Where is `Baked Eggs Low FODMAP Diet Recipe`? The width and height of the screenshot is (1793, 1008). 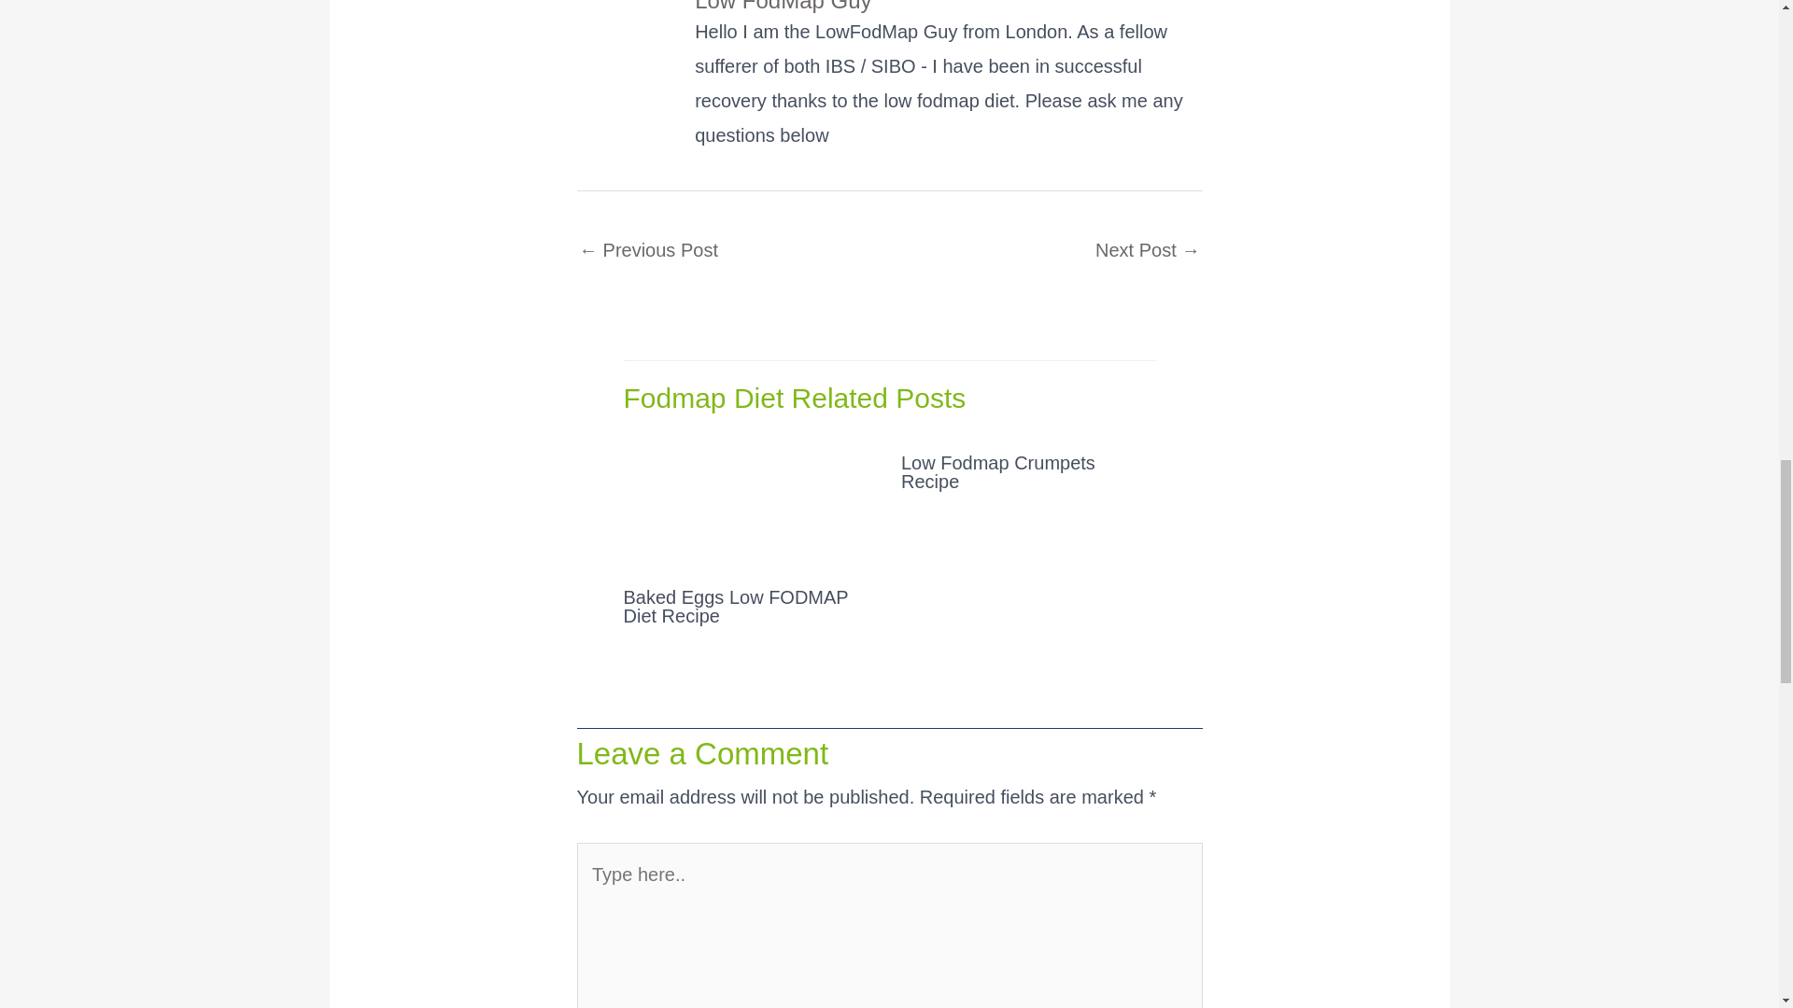
Baked Eggs Low FODMAP Diet Recipe is located at coordinates (736, 606).